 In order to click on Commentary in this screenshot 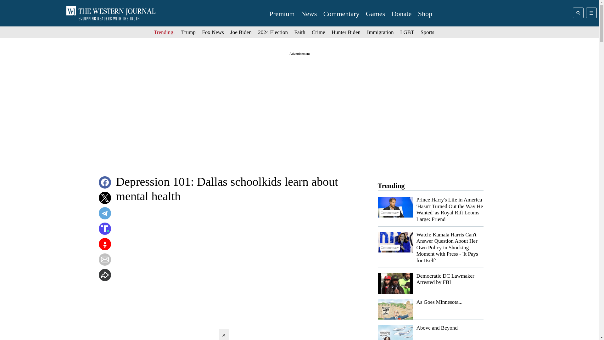, I will do `click(395, 242)`.